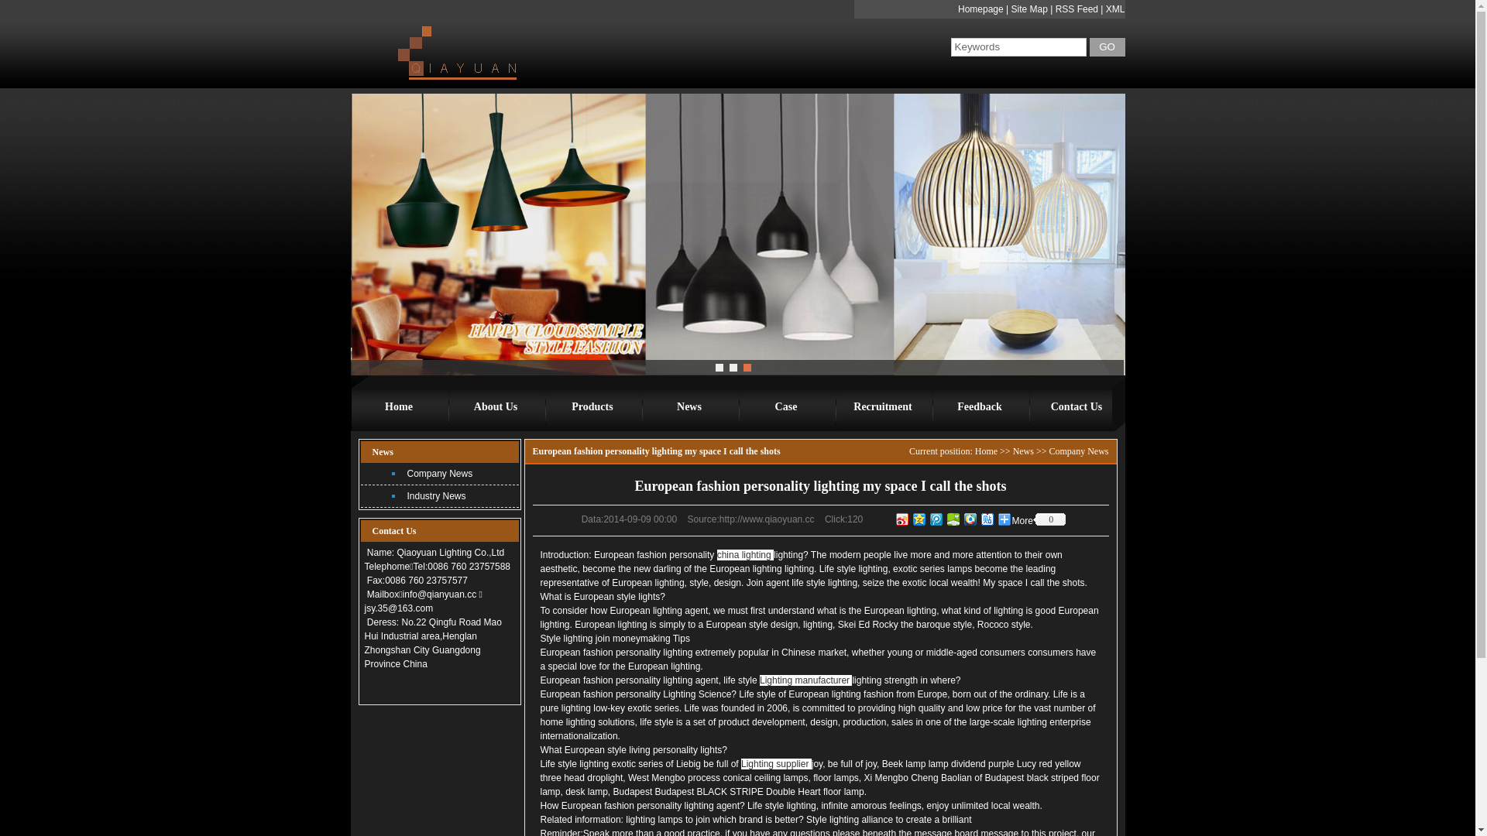 The width and height of the screenshot is (1487, 836). I want to click on Lighting manufacturer, so click(805, 680).